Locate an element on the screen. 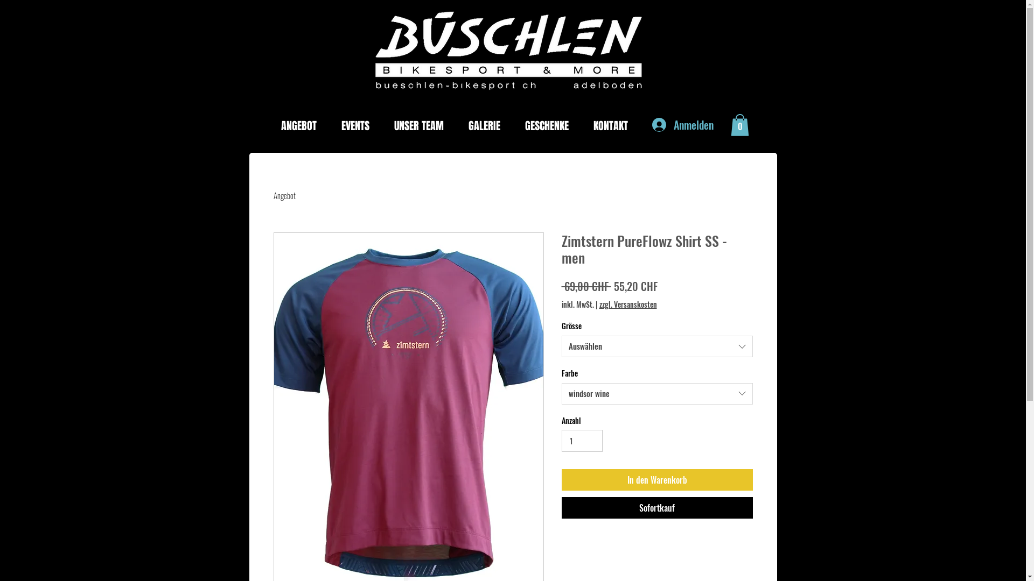 Image resolution: width=1034 pixels, height=581 pixels. GESCHENKE is located at coordinates (551, 126).